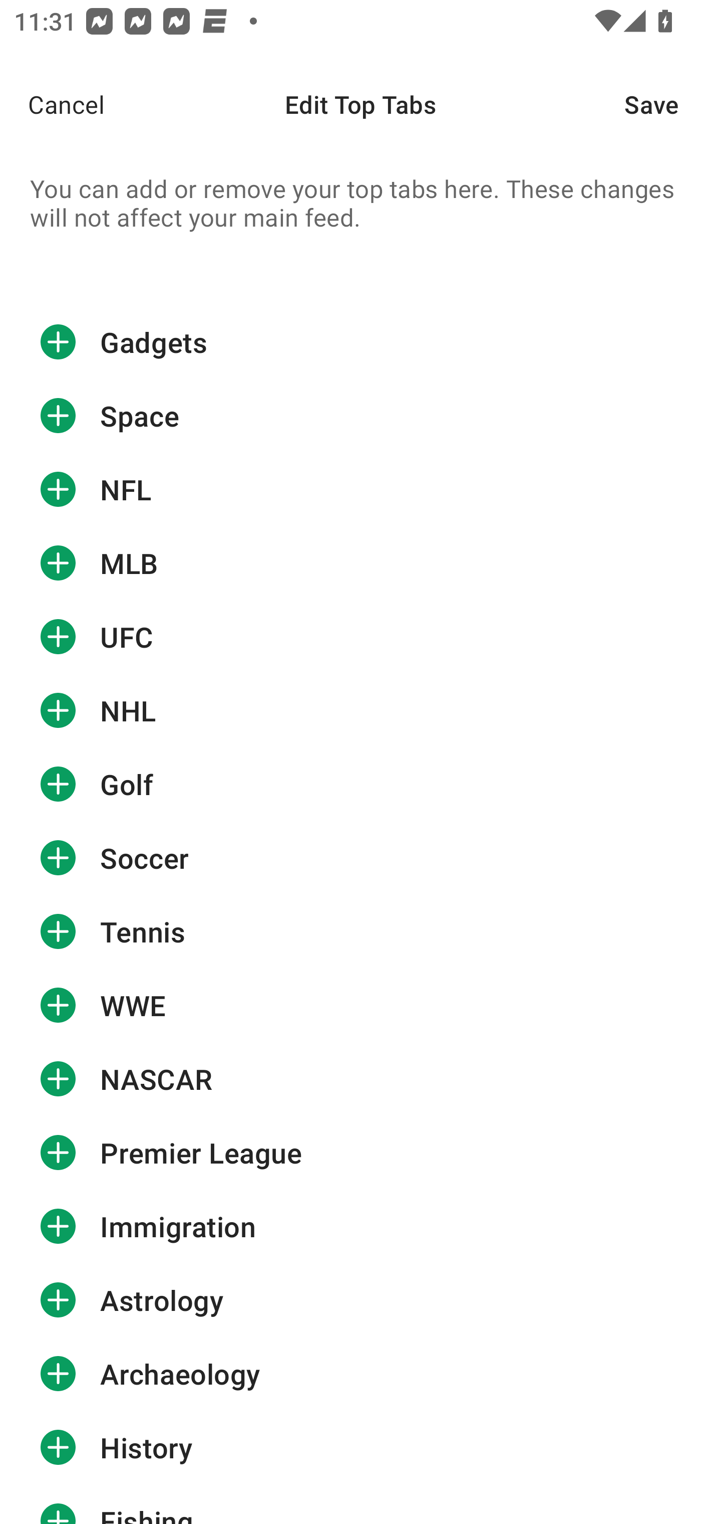 The image size is (721, 1524). What do you see at coordinates (360, 1153) in the screenshot?
I see `Premier League` at bounding box center [360, 1153].